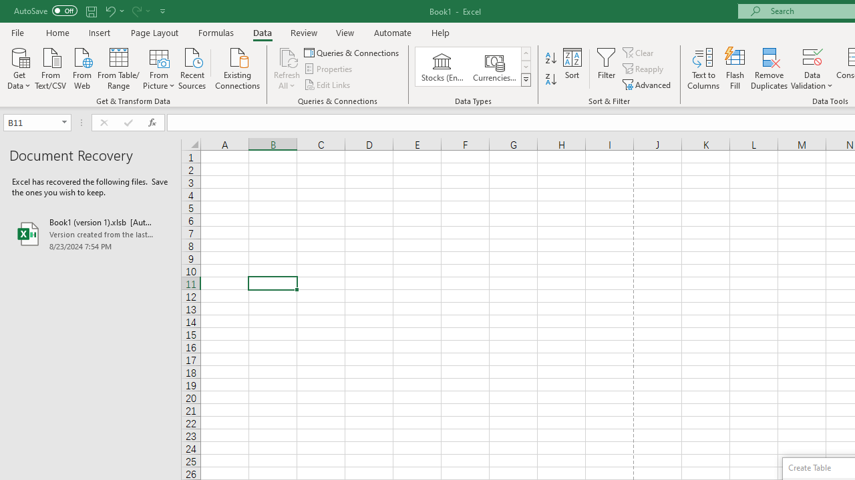 This screenshot has height=480, width=855. What do you see at coordinates (525, 53) in the screenshot?
I see `Row up` at bounding box center [525, 53].